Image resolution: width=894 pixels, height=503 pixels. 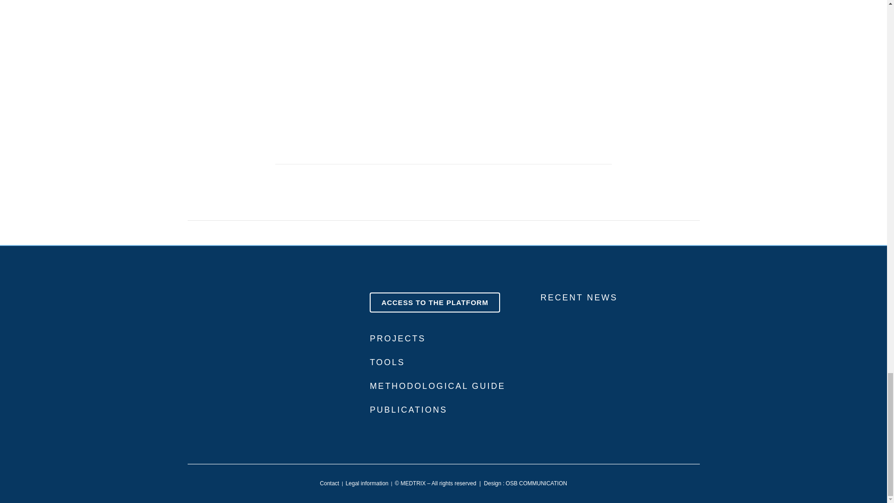 I want to click on ACCESS TO THE PLATFORM, so click(x=435, y=302).